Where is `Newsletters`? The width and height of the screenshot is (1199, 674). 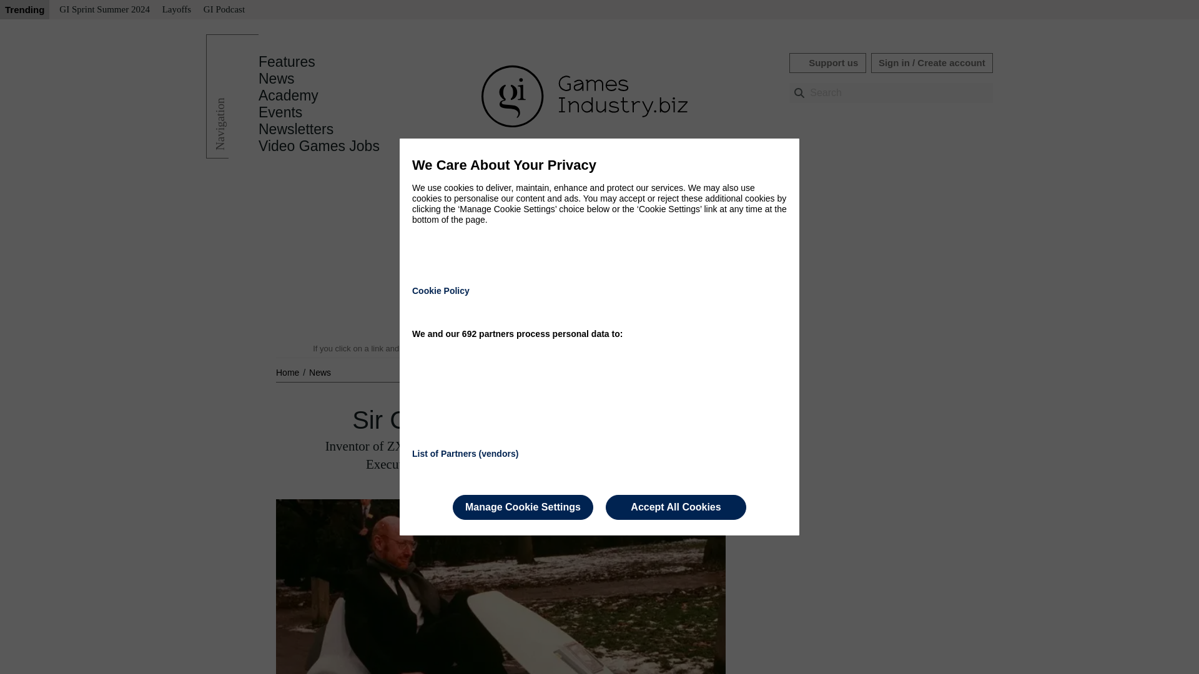 Newsletters is located at coordinates (296, 129).